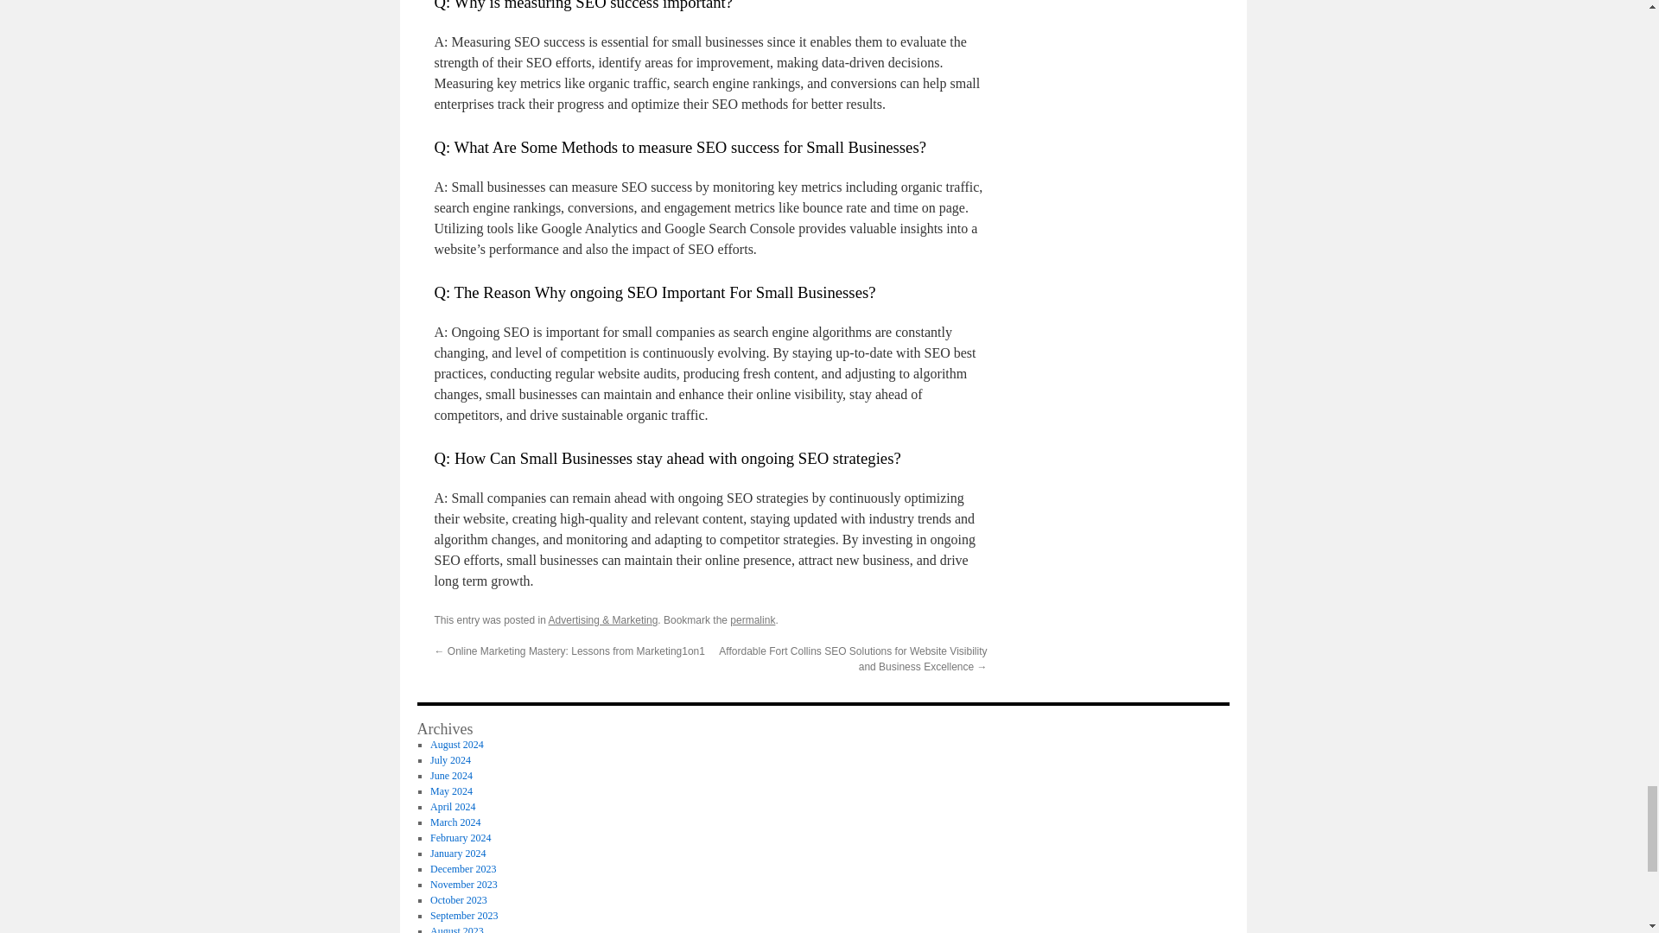 Image resolution: width=1659 pixels, height=933 pixels. What do you see at coordinates (458, 899) in the screenshot?
I see `October 2023` at bounding box center [458, 899].